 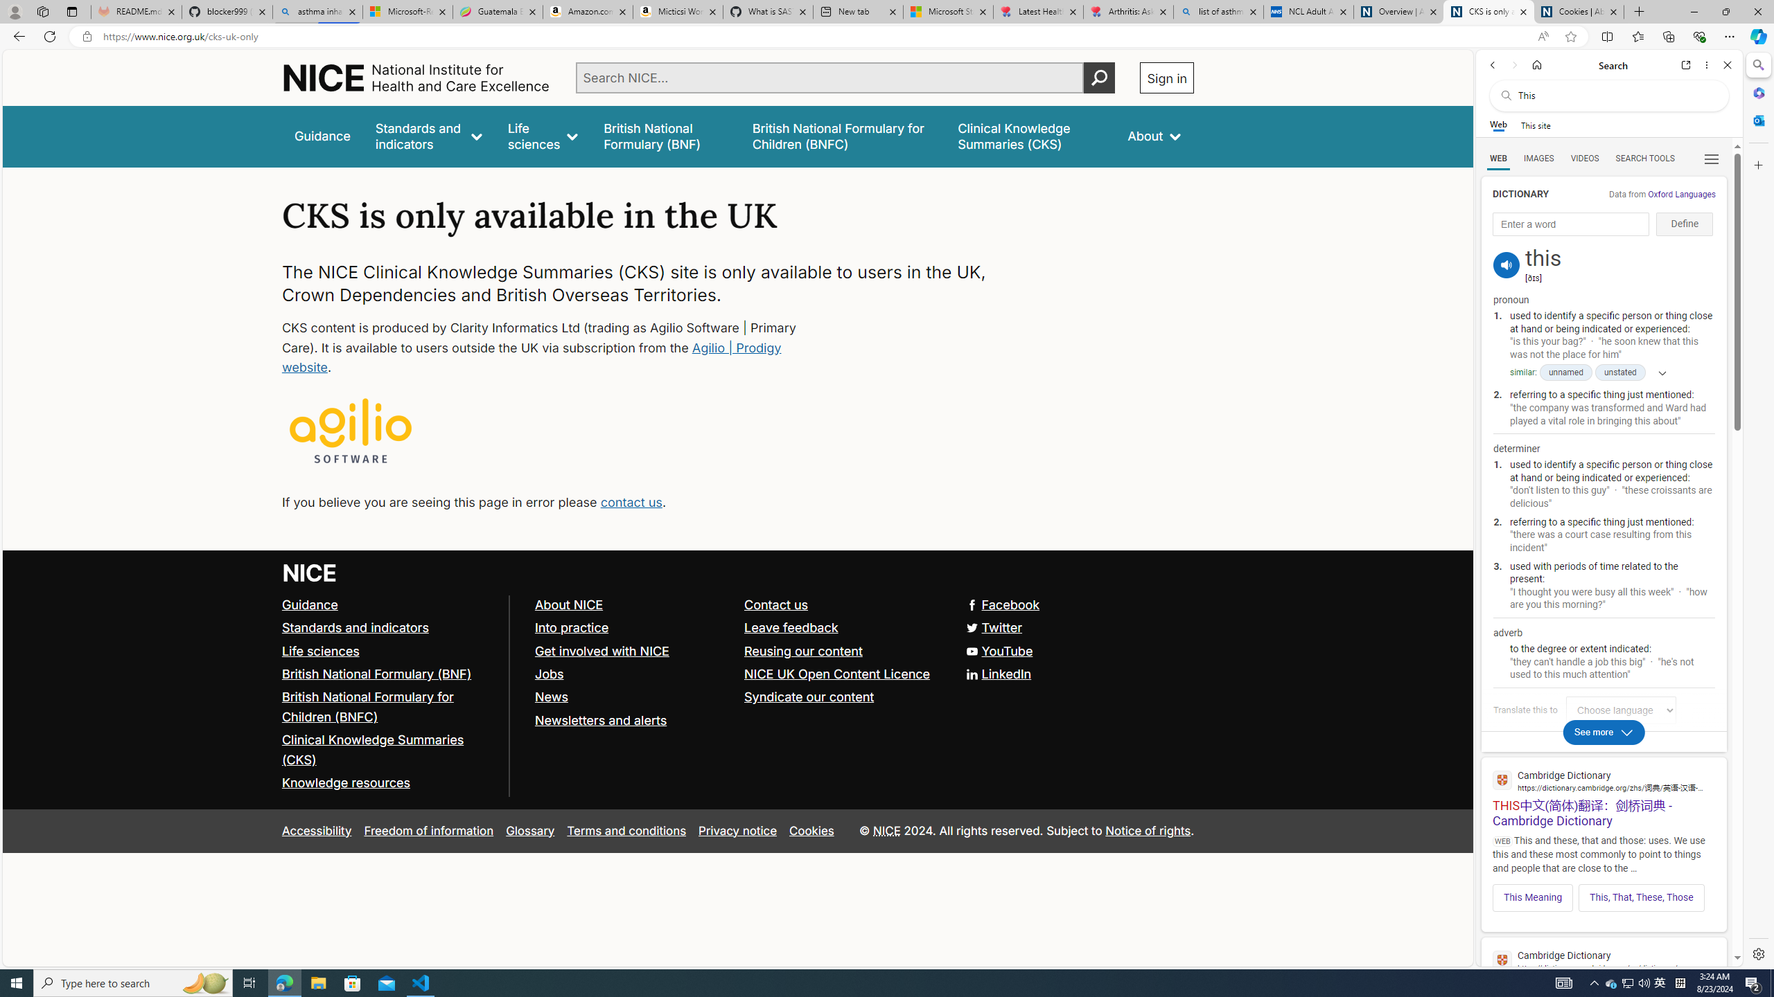 I want to click on Open link in new tab, so click(x=1686, y=65).